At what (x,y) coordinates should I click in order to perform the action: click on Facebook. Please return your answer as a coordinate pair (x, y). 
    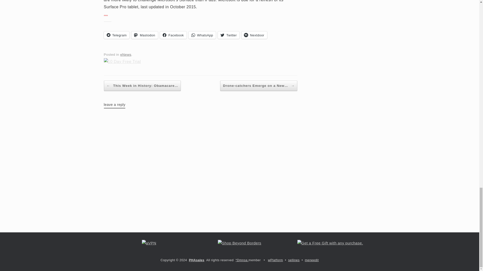
    Looking at the image, I should click on (173, 35).